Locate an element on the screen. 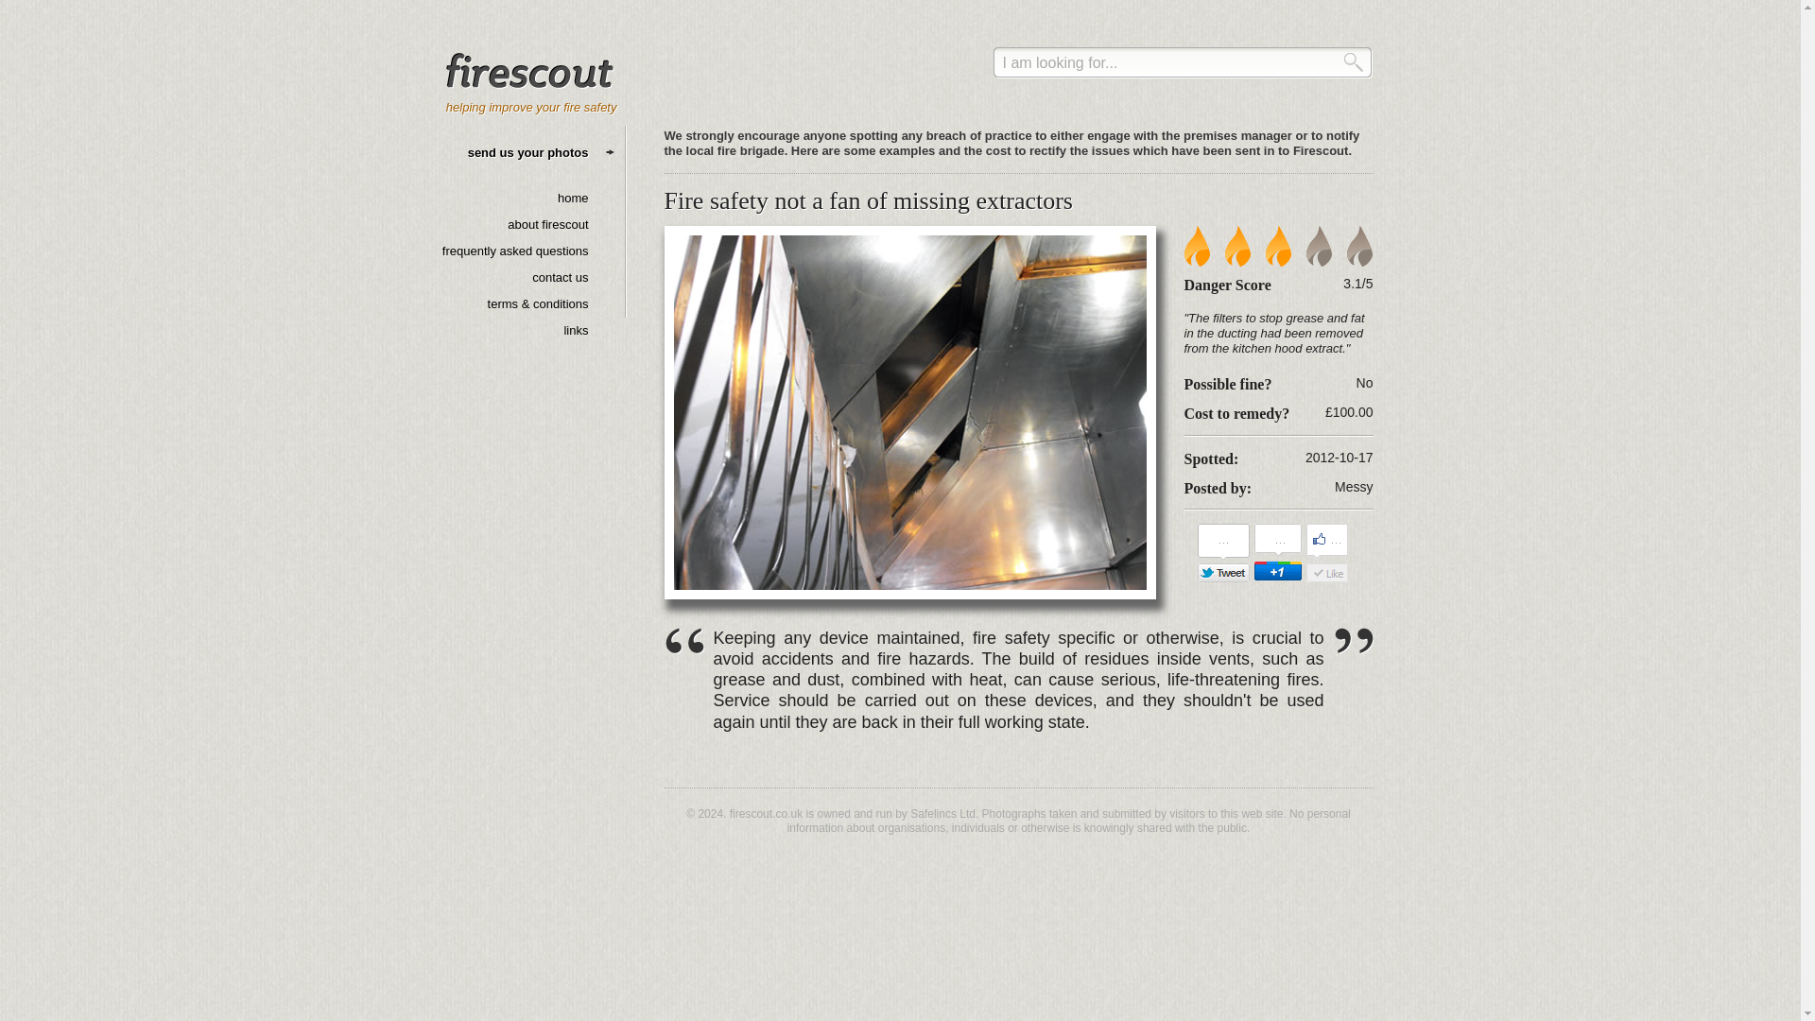  Fire safety not a fan of missing extractors is located at coordinates (909, 412).